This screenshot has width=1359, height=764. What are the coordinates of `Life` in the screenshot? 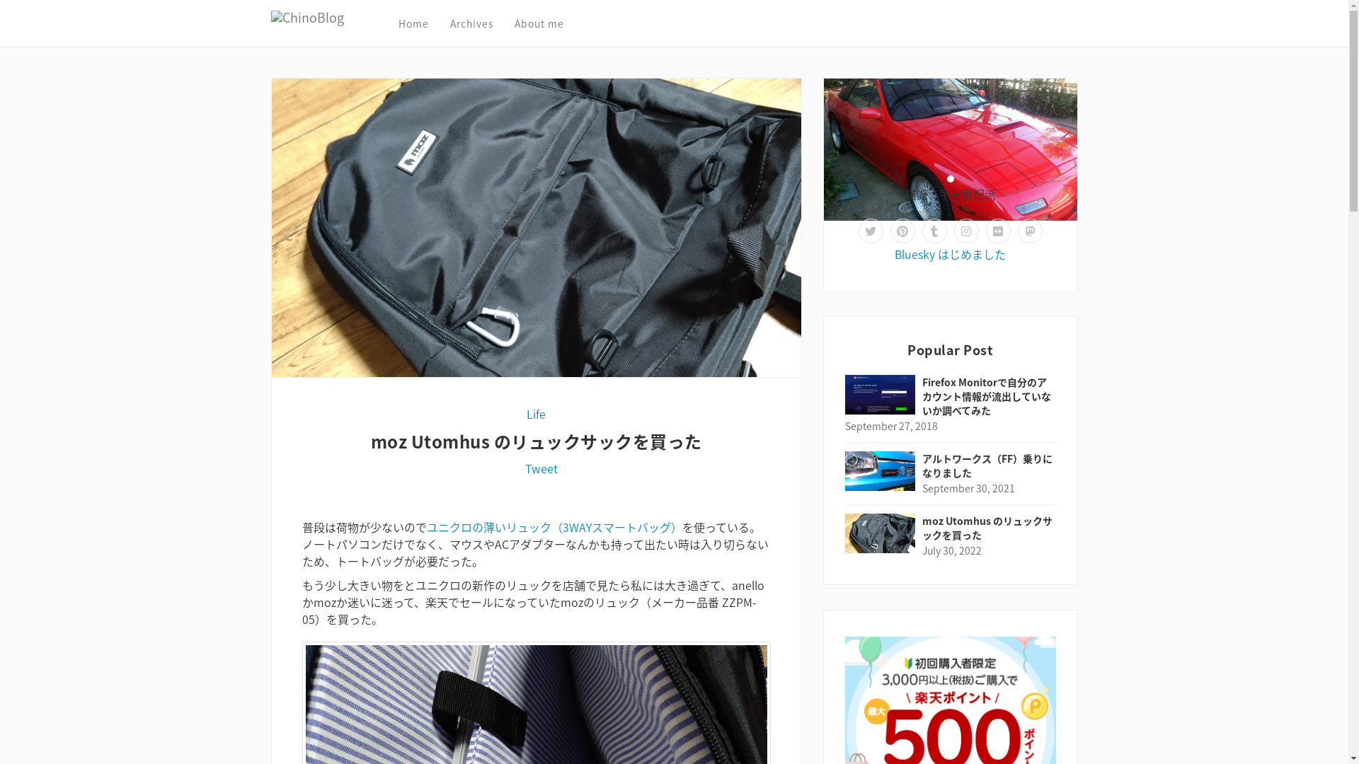 It's located at (537, 415).